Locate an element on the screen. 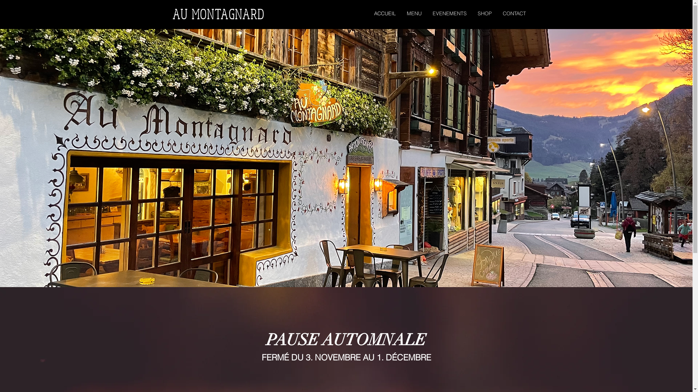 The height and width of the screenshot is (392, 698). AU MONTAGNARD is located at coordinates (218, 15).